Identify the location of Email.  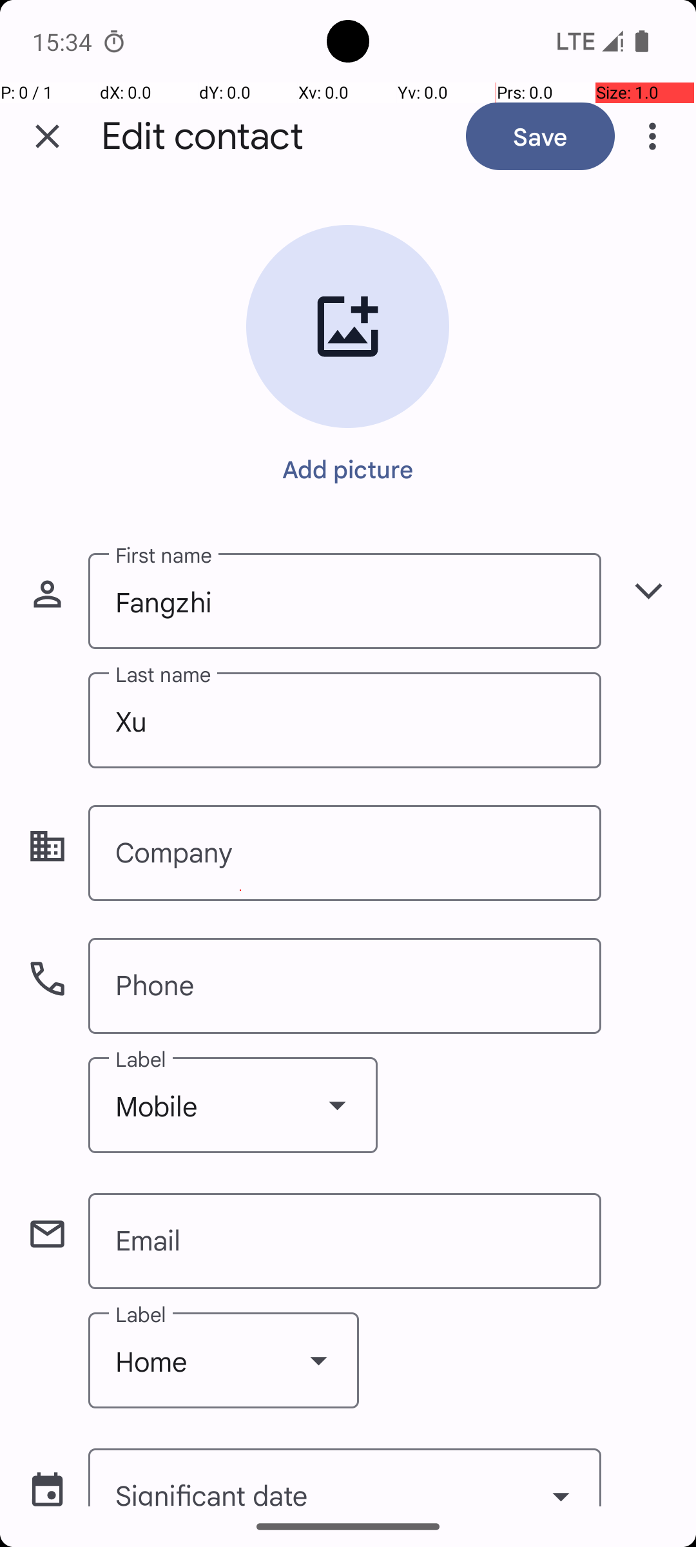
(345, 1241).